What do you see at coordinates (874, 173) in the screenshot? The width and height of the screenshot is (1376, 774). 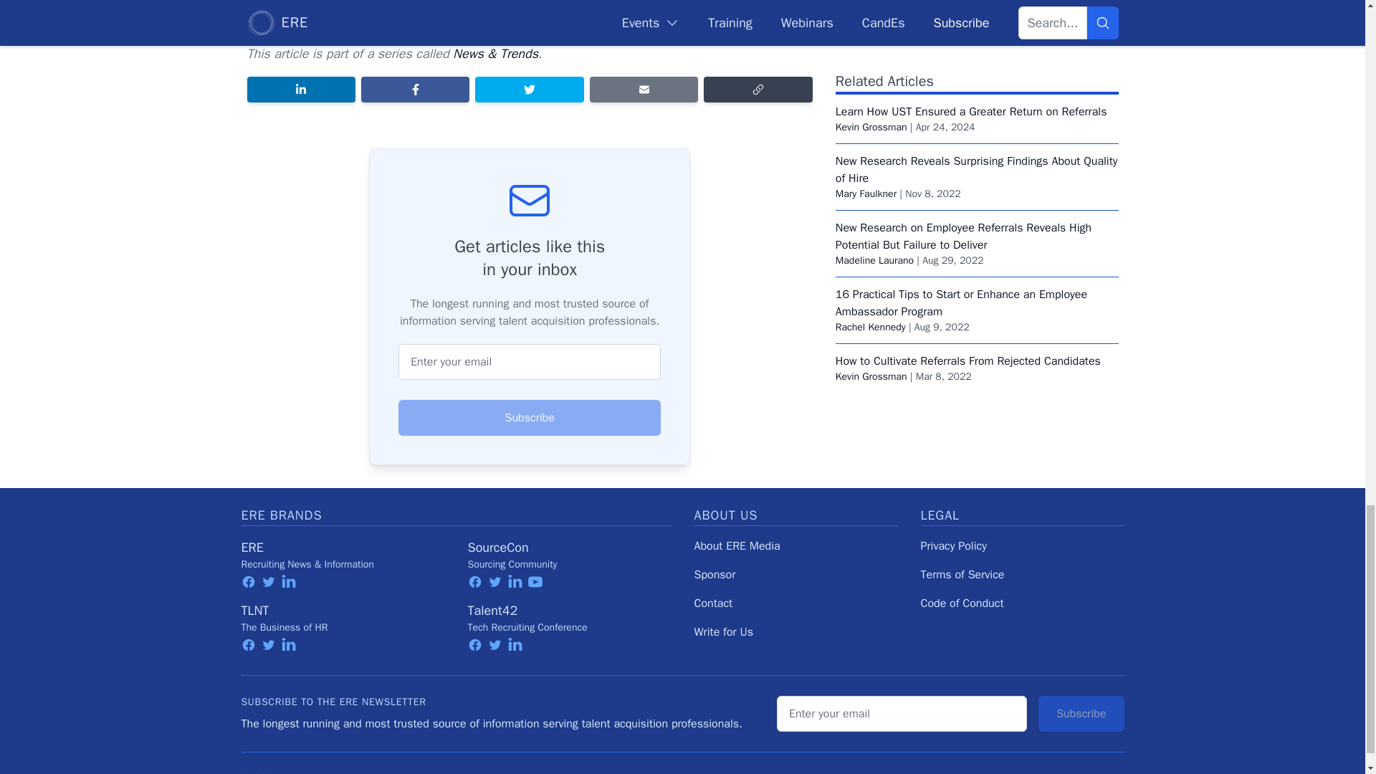 I see `Madeline Laurano` at bounding box center [874, 173].